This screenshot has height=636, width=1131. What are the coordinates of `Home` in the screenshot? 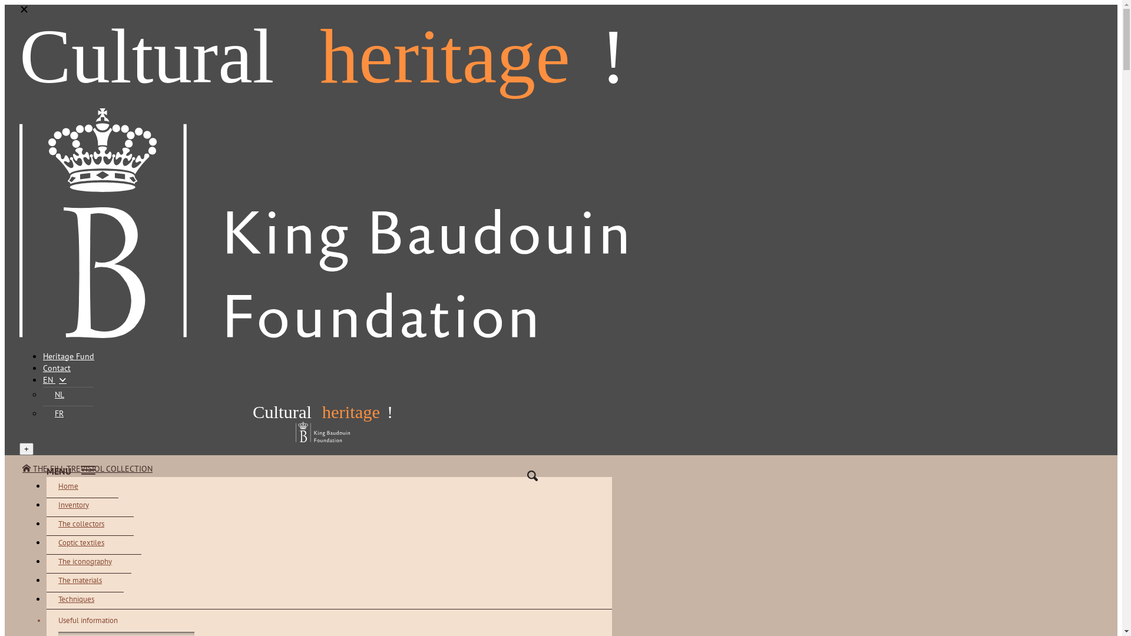 It's located at (77, 486).